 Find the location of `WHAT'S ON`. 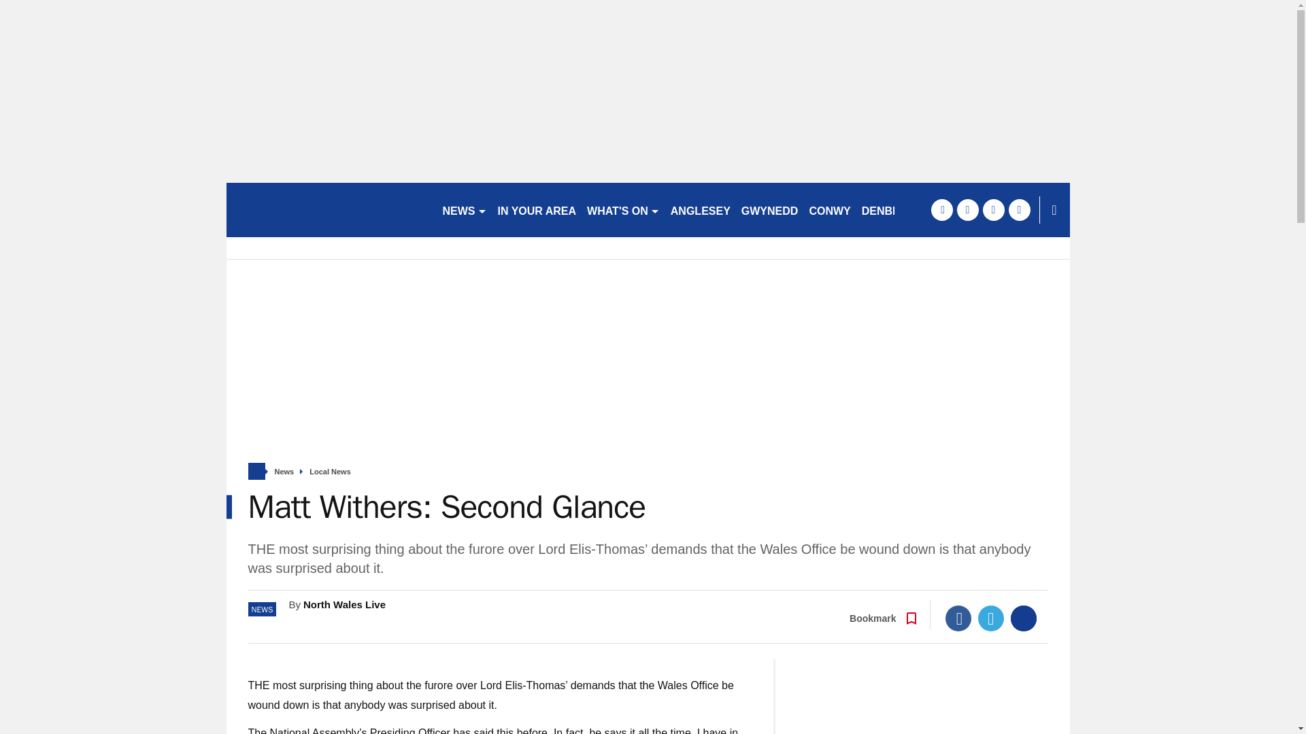

WHAT'S ON is located at coordinates (623, 209).